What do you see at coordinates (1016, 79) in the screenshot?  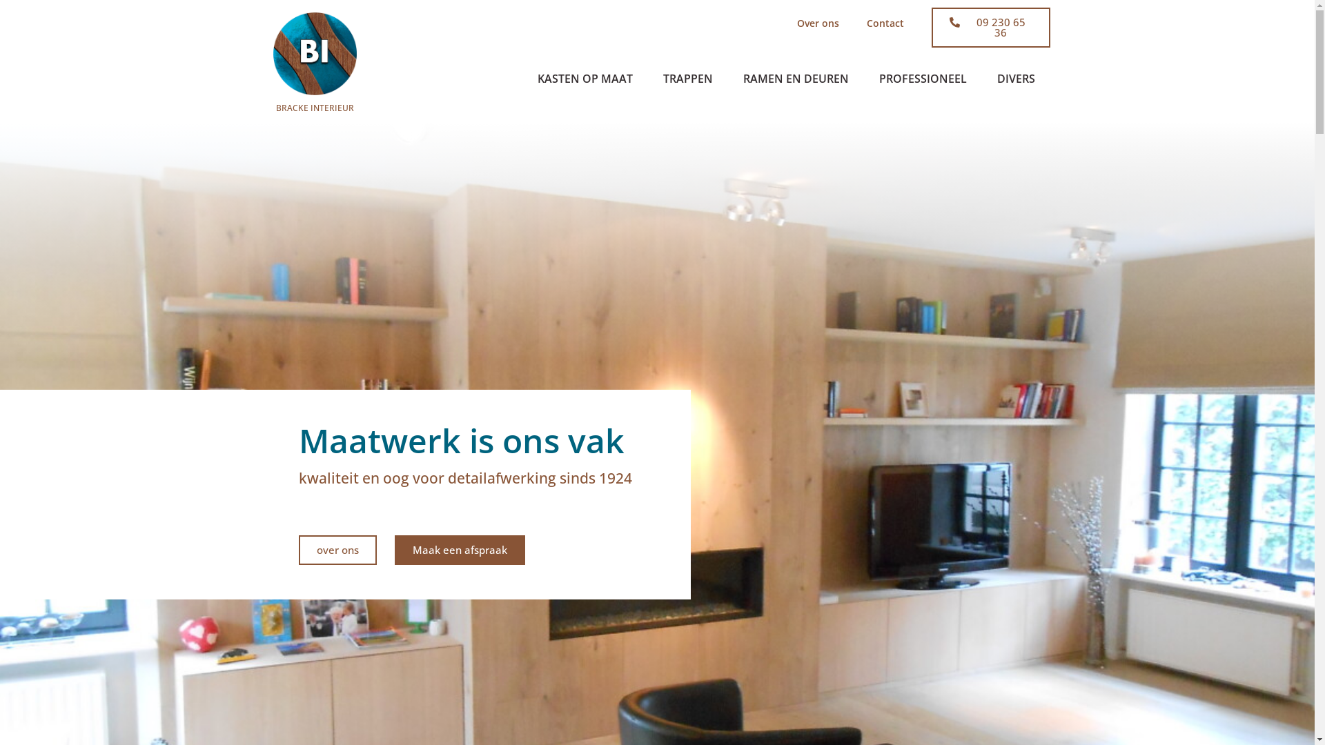 I see `DIVERS` at bounding box center [1016, 79].